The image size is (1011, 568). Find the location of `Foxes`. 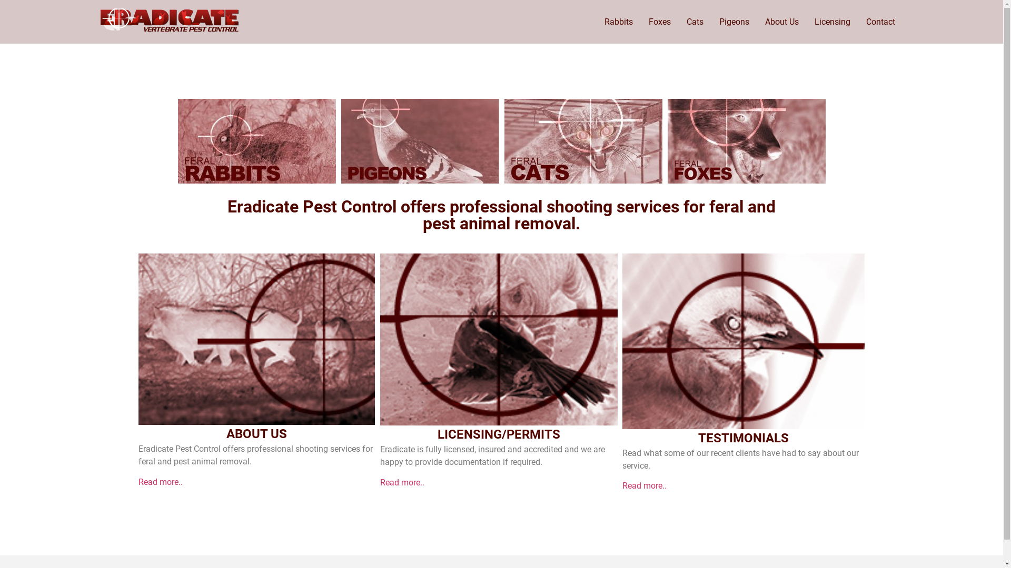

Foxes is located at coordinates (659, 22).